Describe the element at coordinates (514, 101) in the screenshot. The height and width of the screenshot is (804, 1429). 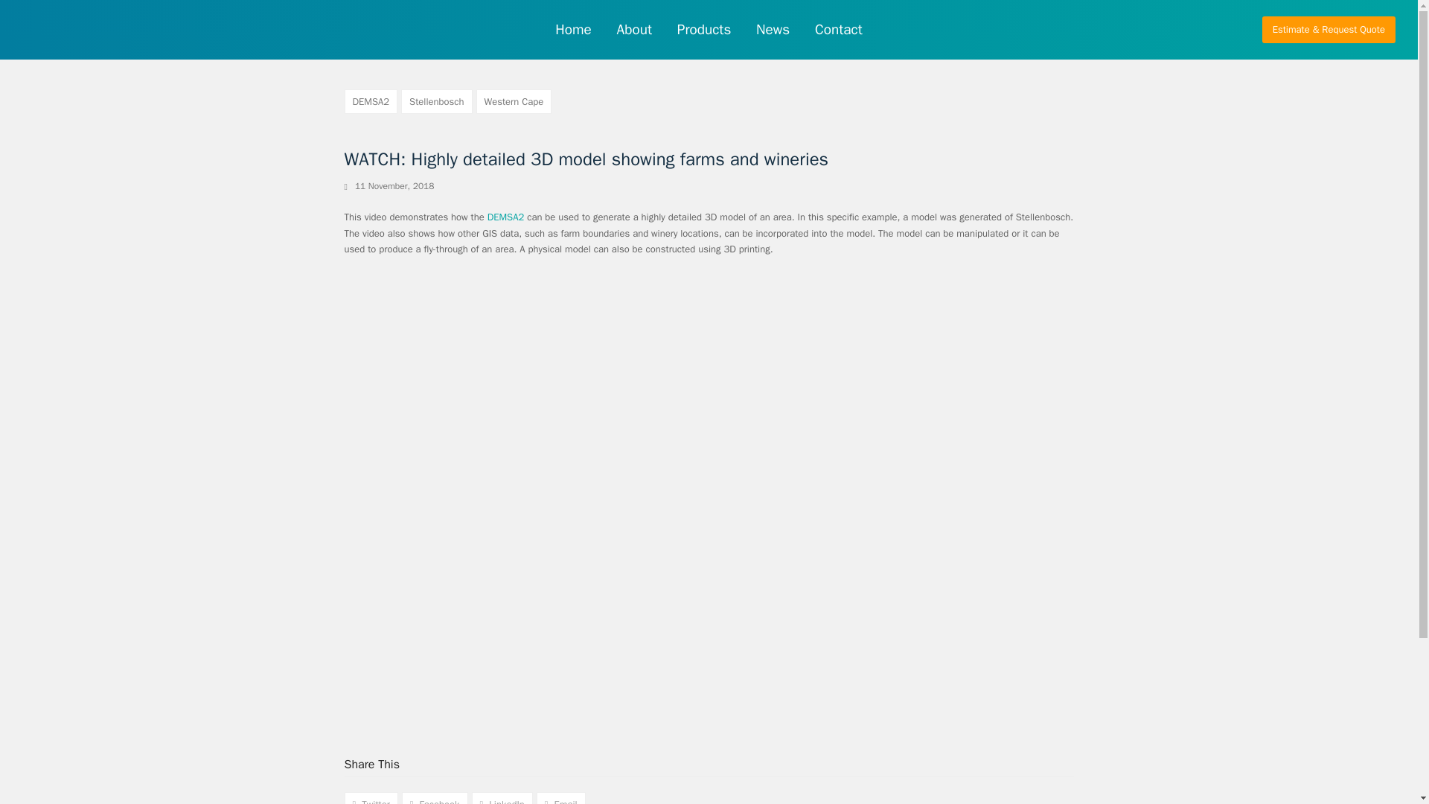
I see `Western Cape` at that location.